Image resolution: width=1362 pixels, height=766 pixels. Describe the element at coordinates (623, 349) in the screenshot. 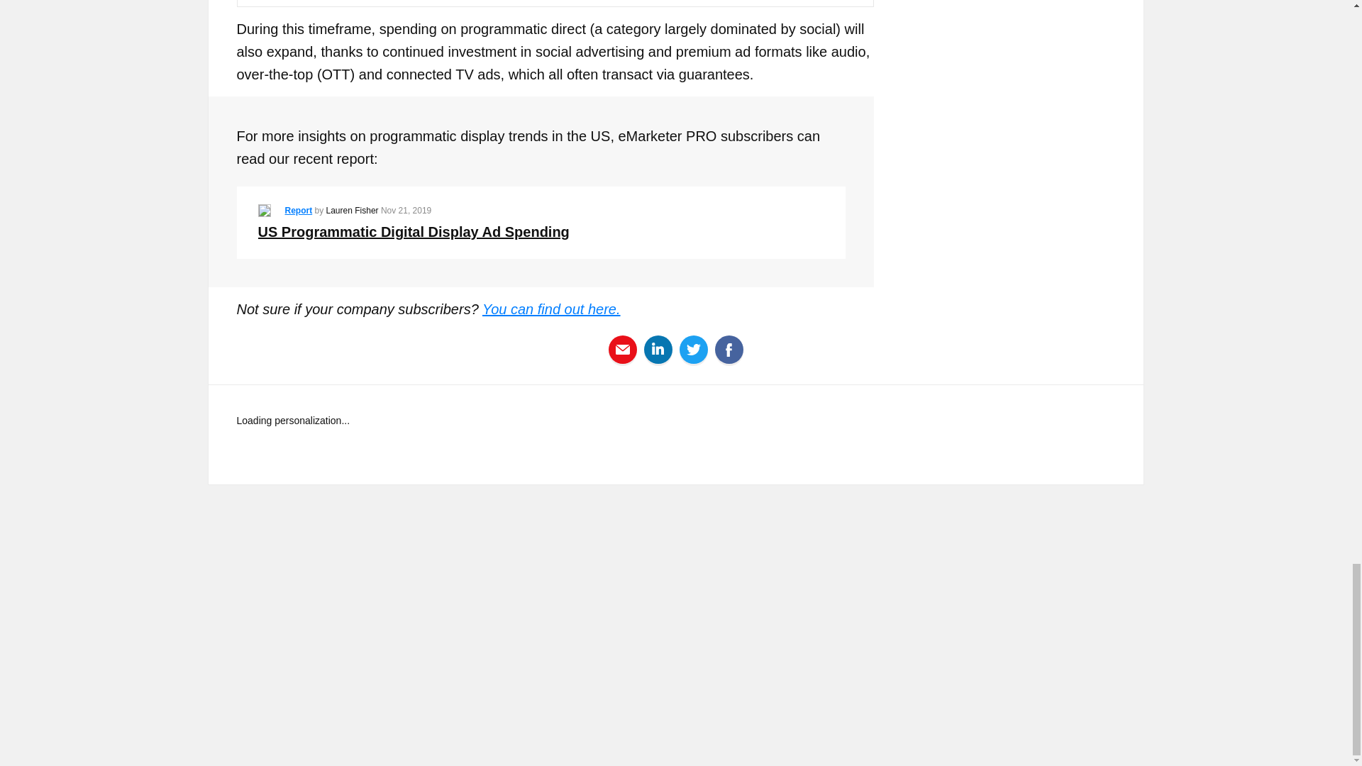

I see `Share via Email` at that location.